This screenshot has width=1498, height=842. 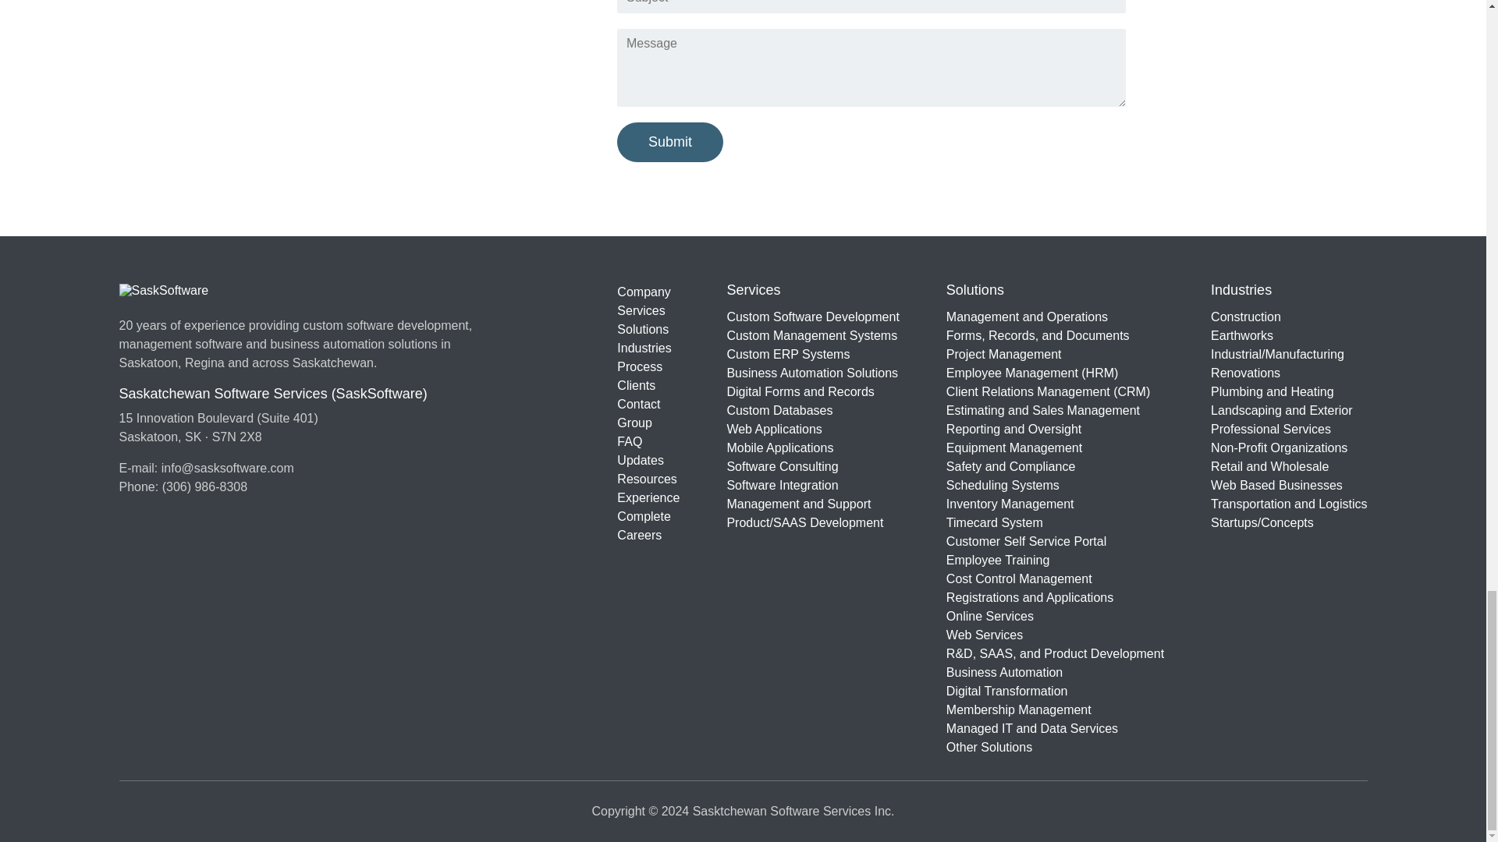 What do you see at coordinates (648, 498) in the screenshot?
I see `Experience` at bounding box center [648, 498].